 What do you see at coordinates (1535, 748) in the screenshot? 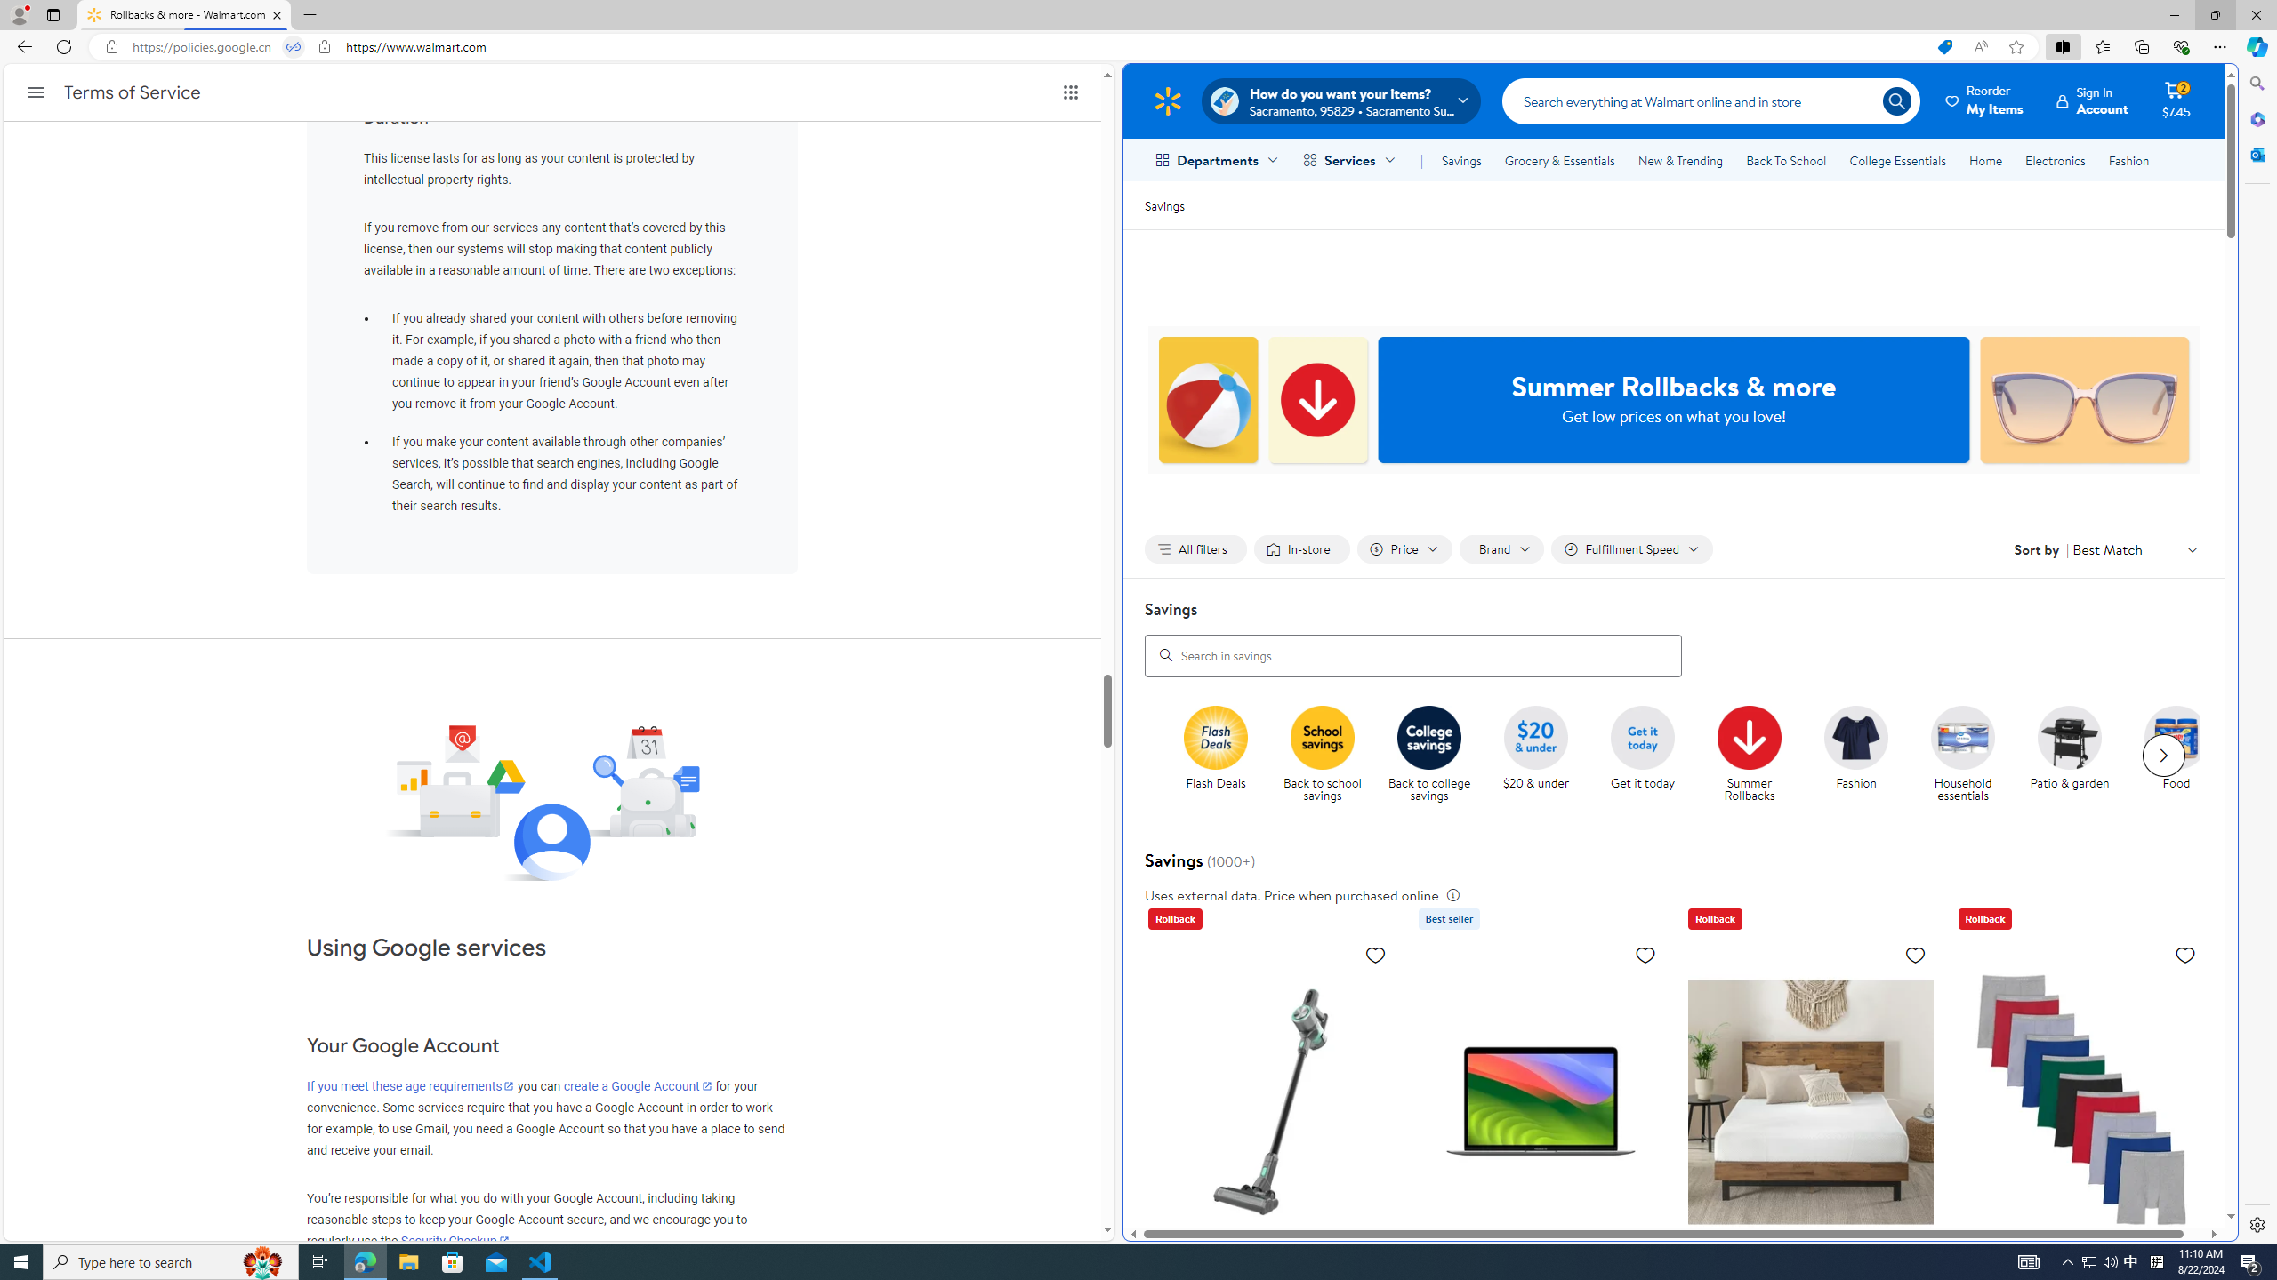
I see `$20 and under $20 & under` at bounding box center [1535, 748].